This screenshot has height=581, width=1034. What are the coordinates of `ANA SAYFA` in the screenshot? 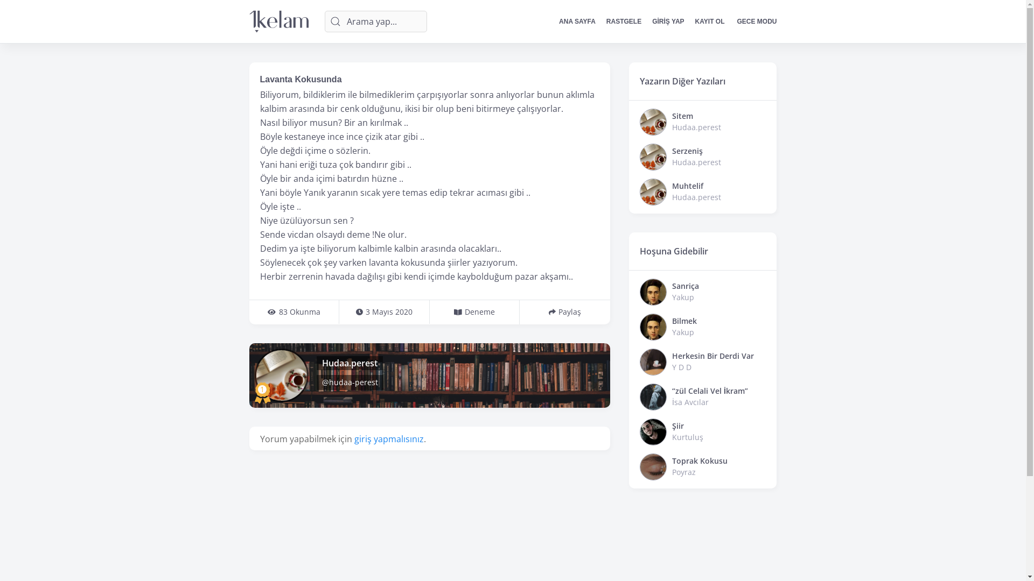 It's located at (577, 22).